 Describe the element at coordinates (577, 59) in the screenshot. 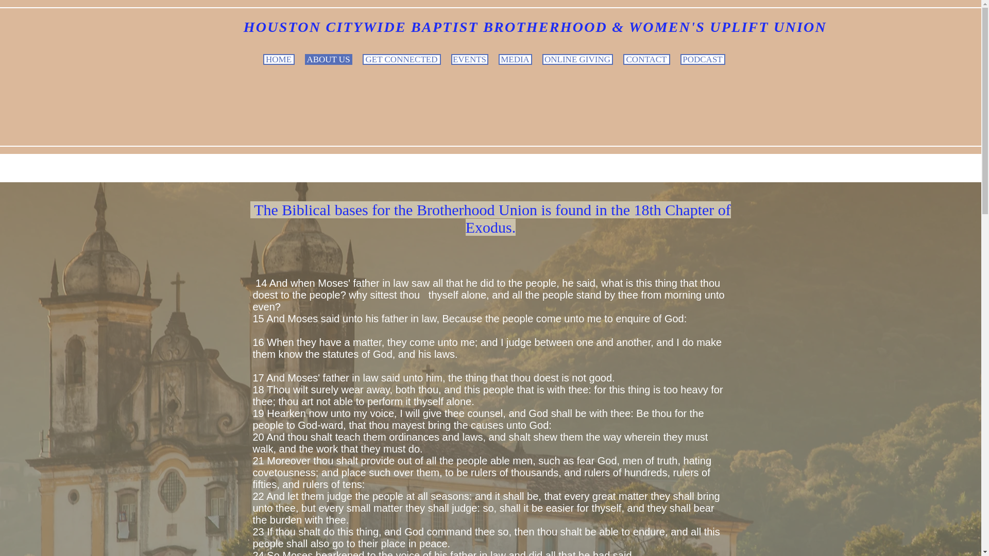

I see `ONLINE GIVING` at that location.